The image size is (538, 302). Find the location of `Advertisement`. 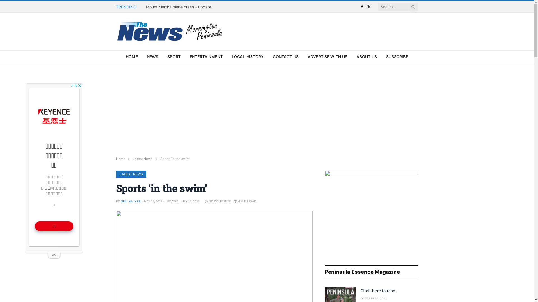

Advertisement is located at coordinates (54, 167).